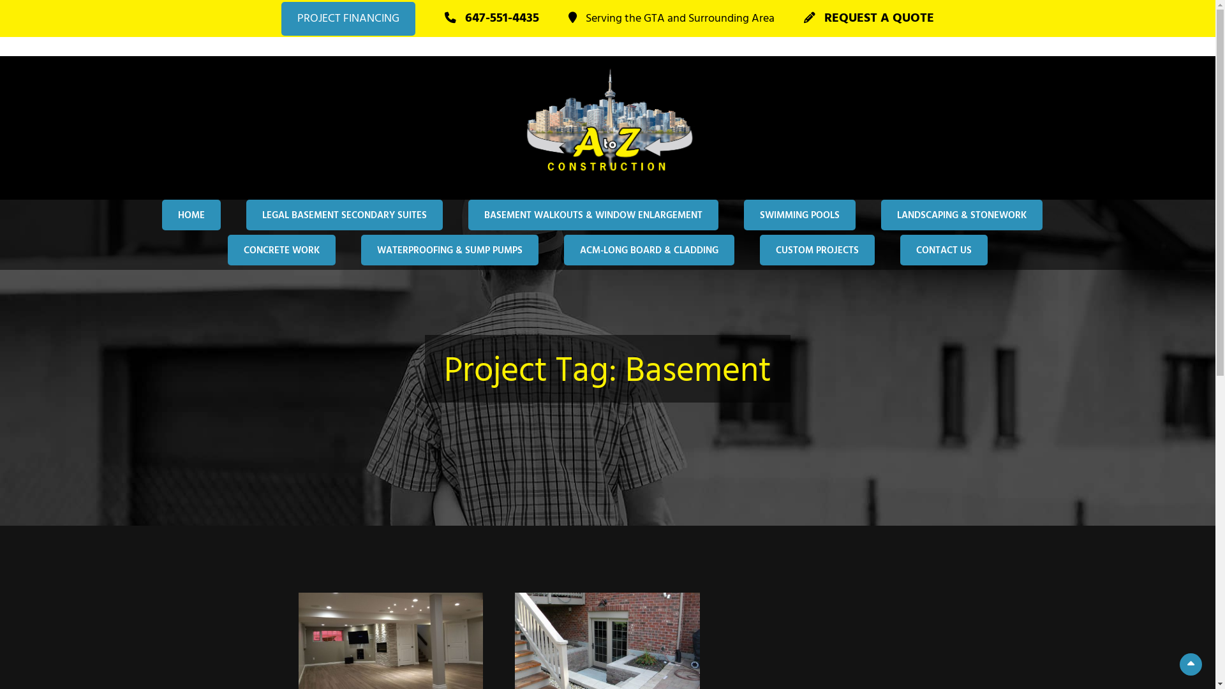 This screenshot has width=1225, height=689. What do you see at coordinates (650, 250) in the screenshot?
I see `ACM-LONG BOARD & CLADDING` at bounding box center [650, 250].